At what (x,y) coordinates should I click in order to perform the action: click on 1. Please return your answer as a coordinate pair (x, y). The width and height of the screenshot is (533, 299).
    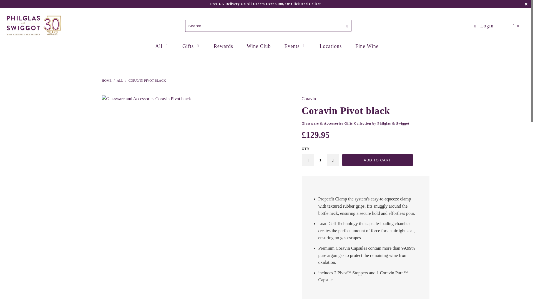
    Looking at the image, I should click on (320, 160).